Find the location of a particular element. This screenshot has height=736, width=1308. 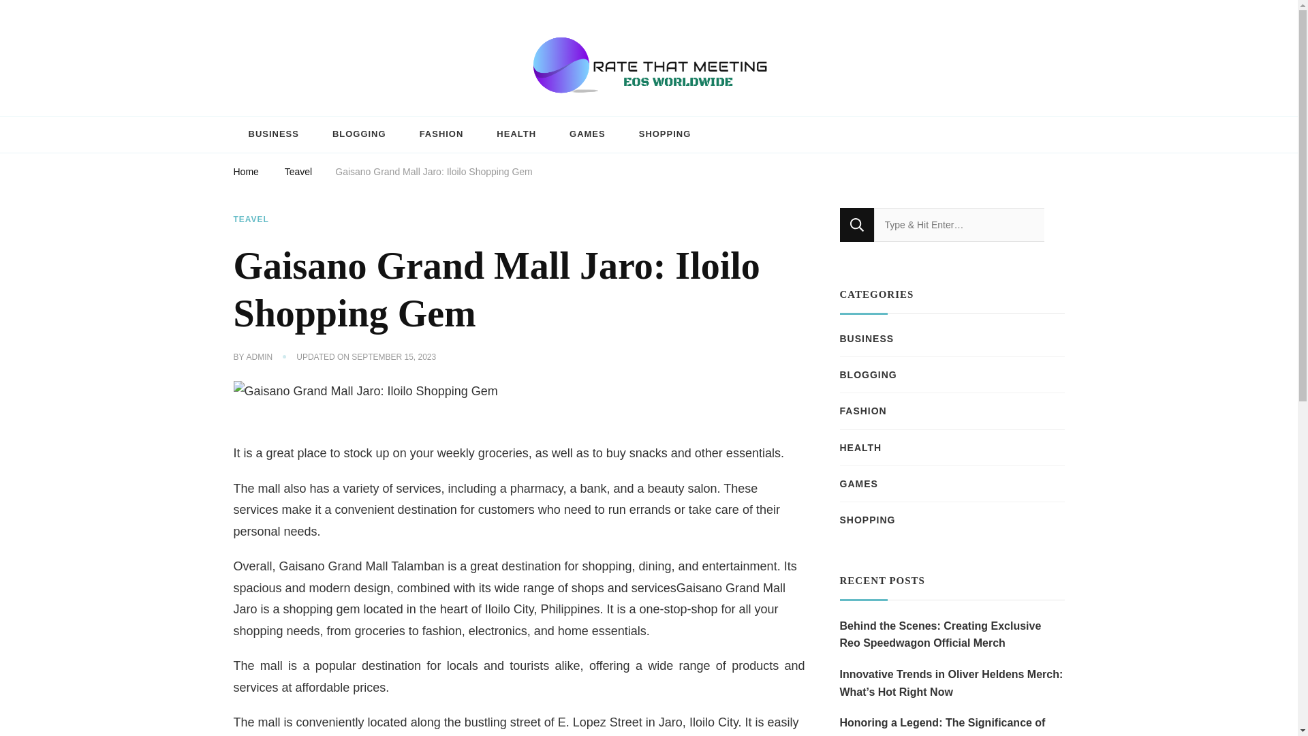

TEAVEL is located at coordinates (250, 219).